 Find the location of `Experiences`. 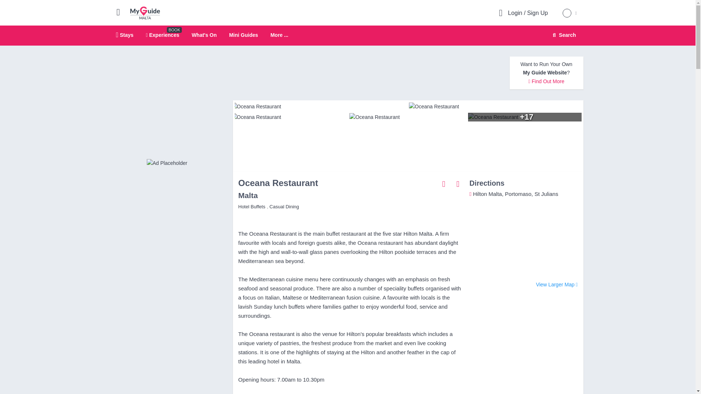

Experiences is located at coordinates (162, 35).